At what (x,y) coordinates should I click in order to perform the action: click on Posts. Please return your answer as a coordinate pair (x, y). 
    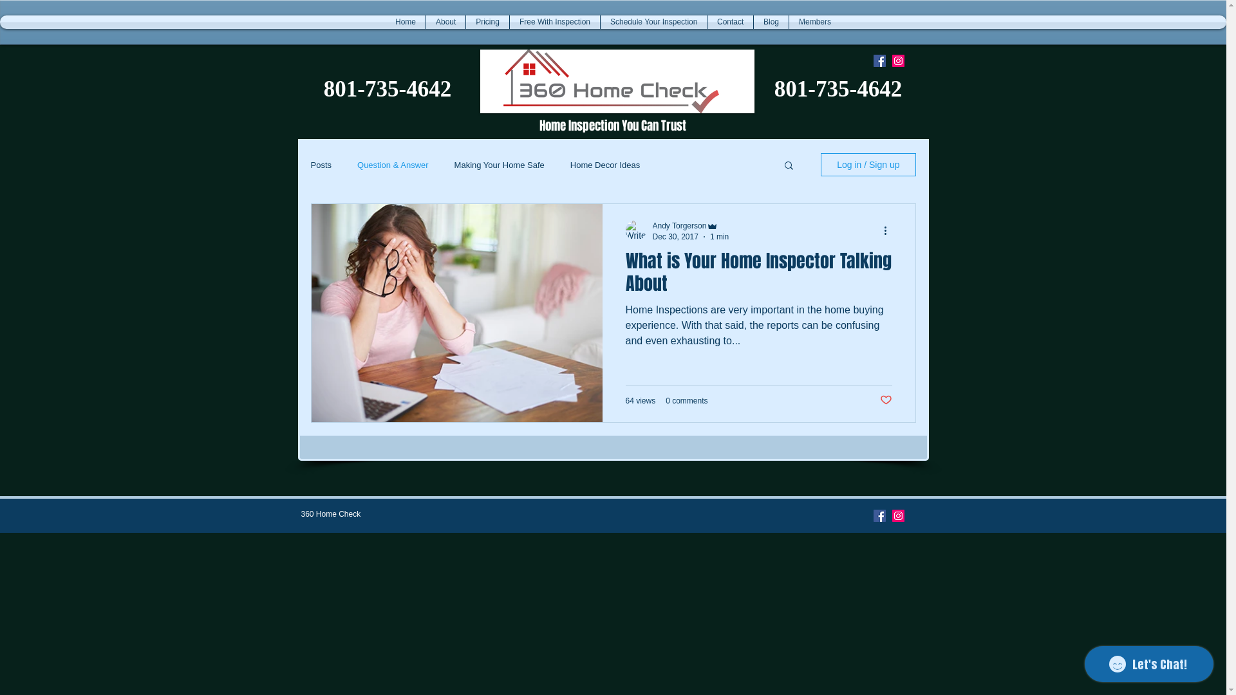
    Looking at the image, I should click on (321, 165).